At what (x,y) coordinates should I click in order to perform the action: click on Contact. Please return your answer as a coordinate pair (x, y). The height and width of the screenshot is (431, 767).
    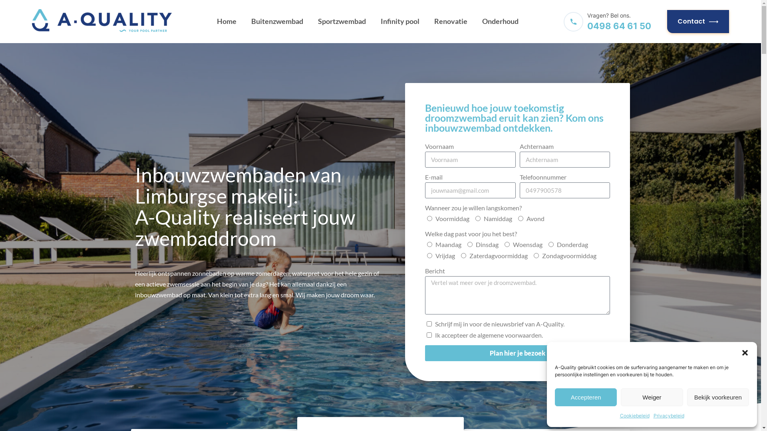
    Looking at the image, I should click on (698, 22).